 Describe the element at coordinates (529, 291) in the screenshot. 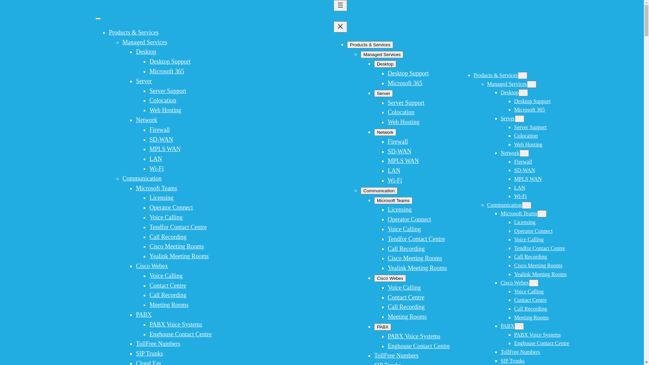

I see `Voice Calling` at that location.